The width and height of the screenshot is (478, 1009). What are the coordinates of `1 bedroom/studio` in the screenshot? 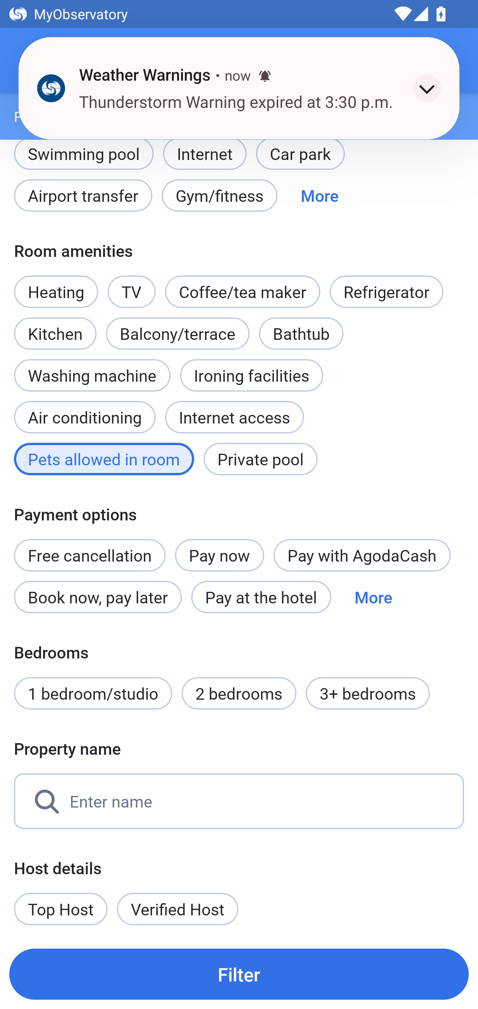 It's located at (93, 694).